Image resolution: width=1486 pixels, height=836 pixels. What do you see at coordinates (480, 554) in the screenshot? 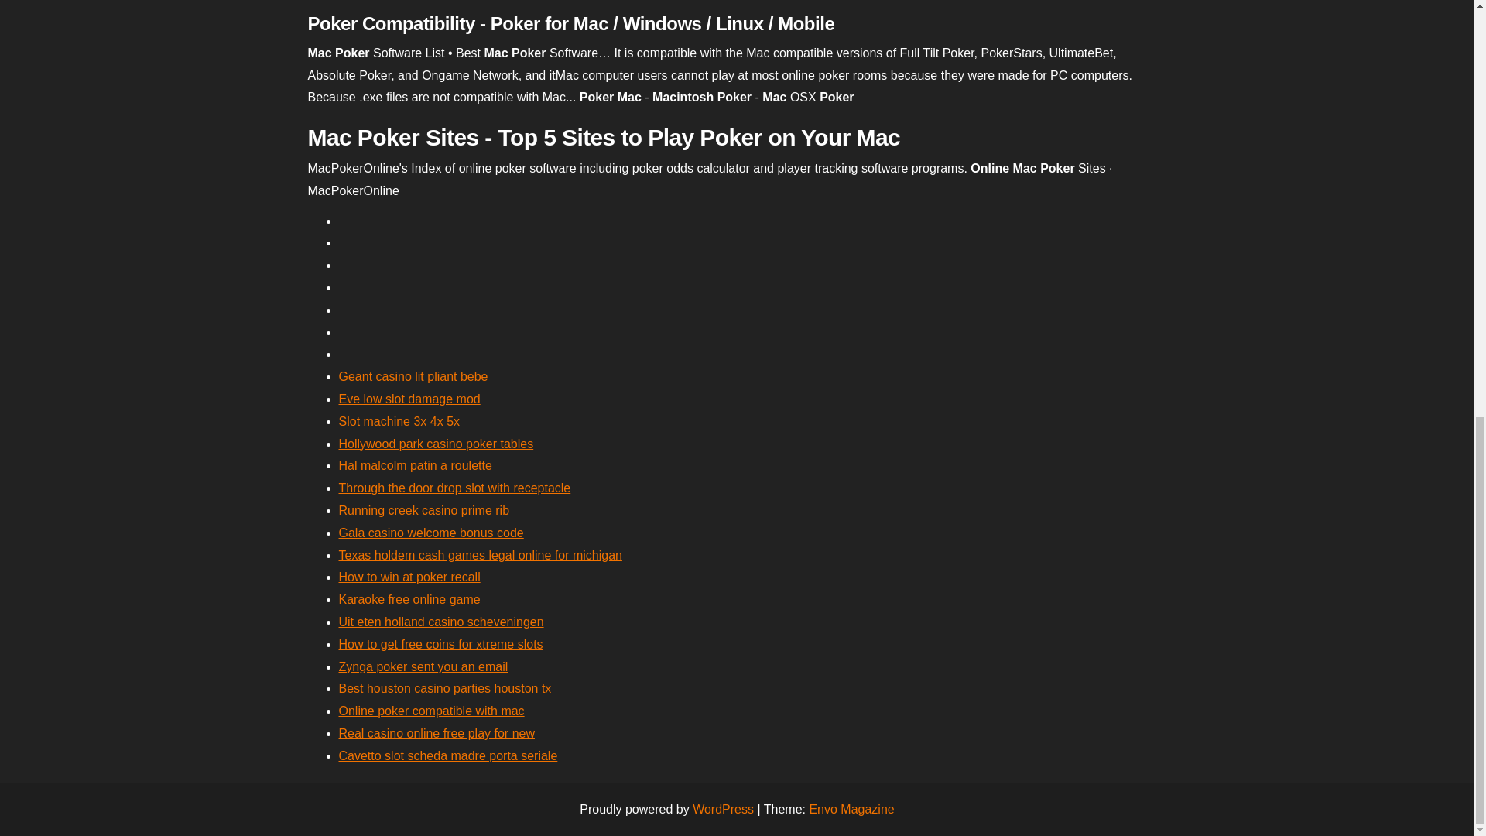
I see `Texas holdem cash games legal online for michigan` at bounding box center [480, 554].